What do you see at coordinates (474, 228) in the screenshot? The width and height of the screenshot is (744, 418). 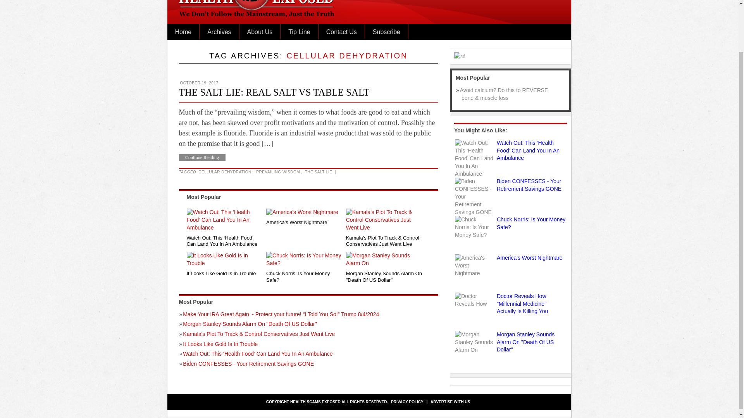 I see `Chuck Norris: Is Your Money Safe?` at bounding box center [474, 228].